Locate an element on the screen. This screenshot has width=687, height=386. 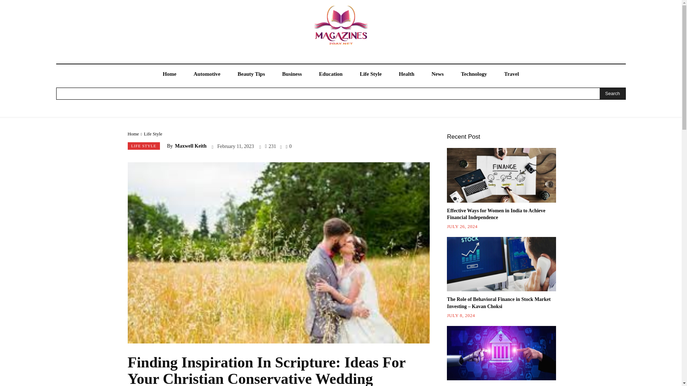
Search is located at coordinates (613, 94).